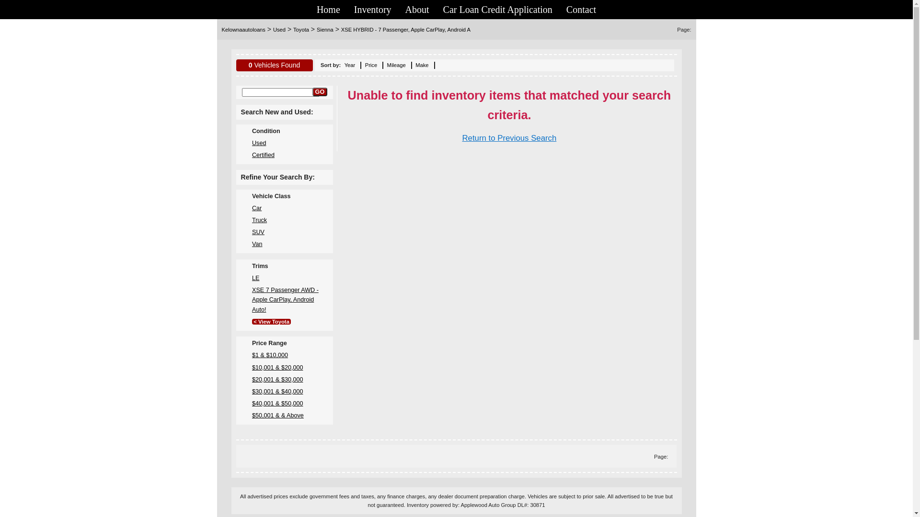 The image size is (920, 517). What do you see at coordinates (279, 30) in the screenshot?
I see `Used` at bounding box center [279, 30].